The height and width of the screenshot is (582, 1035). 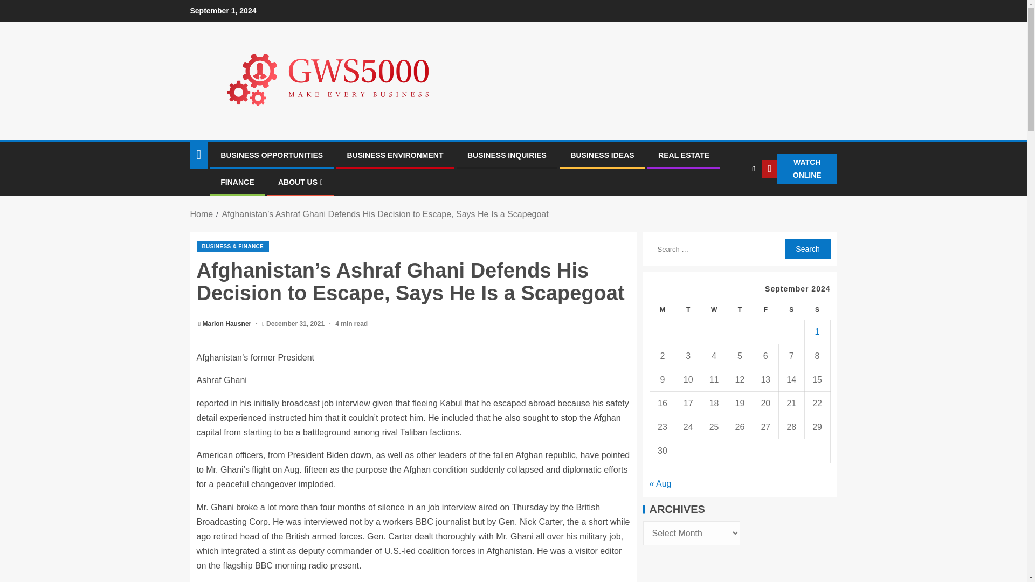 What do you see at coordinates (799, 169) in the screenshot?
I see `WATCH ONLINE` at bounding box center [799, 169].